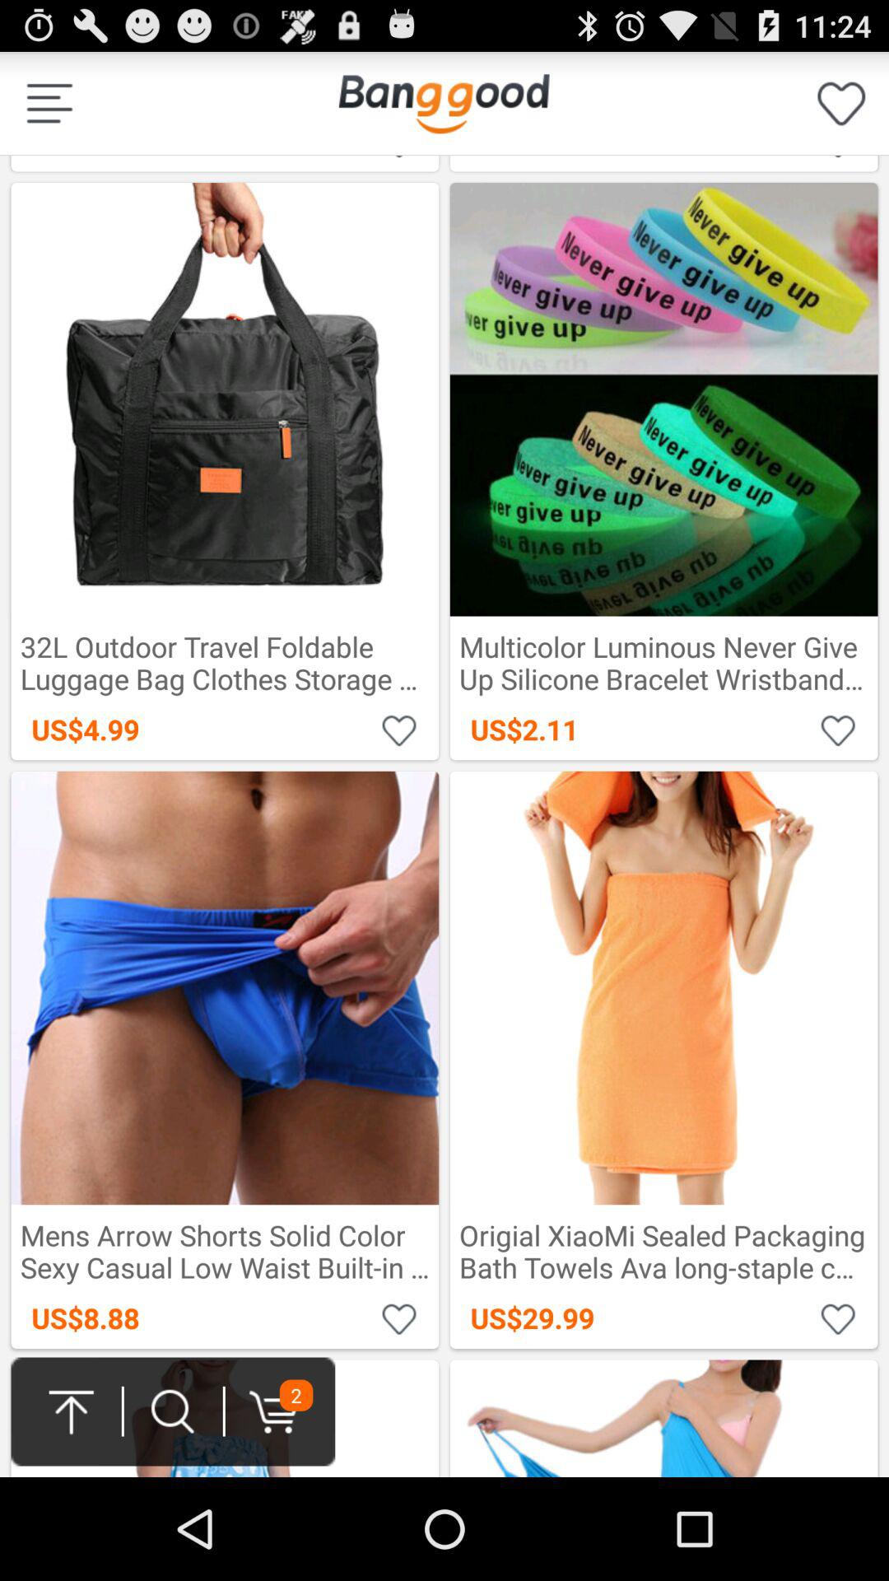 Image resolution: width=889 pixels, height=1581 pixels. I want to click on add to favorites, so click(400, 158).